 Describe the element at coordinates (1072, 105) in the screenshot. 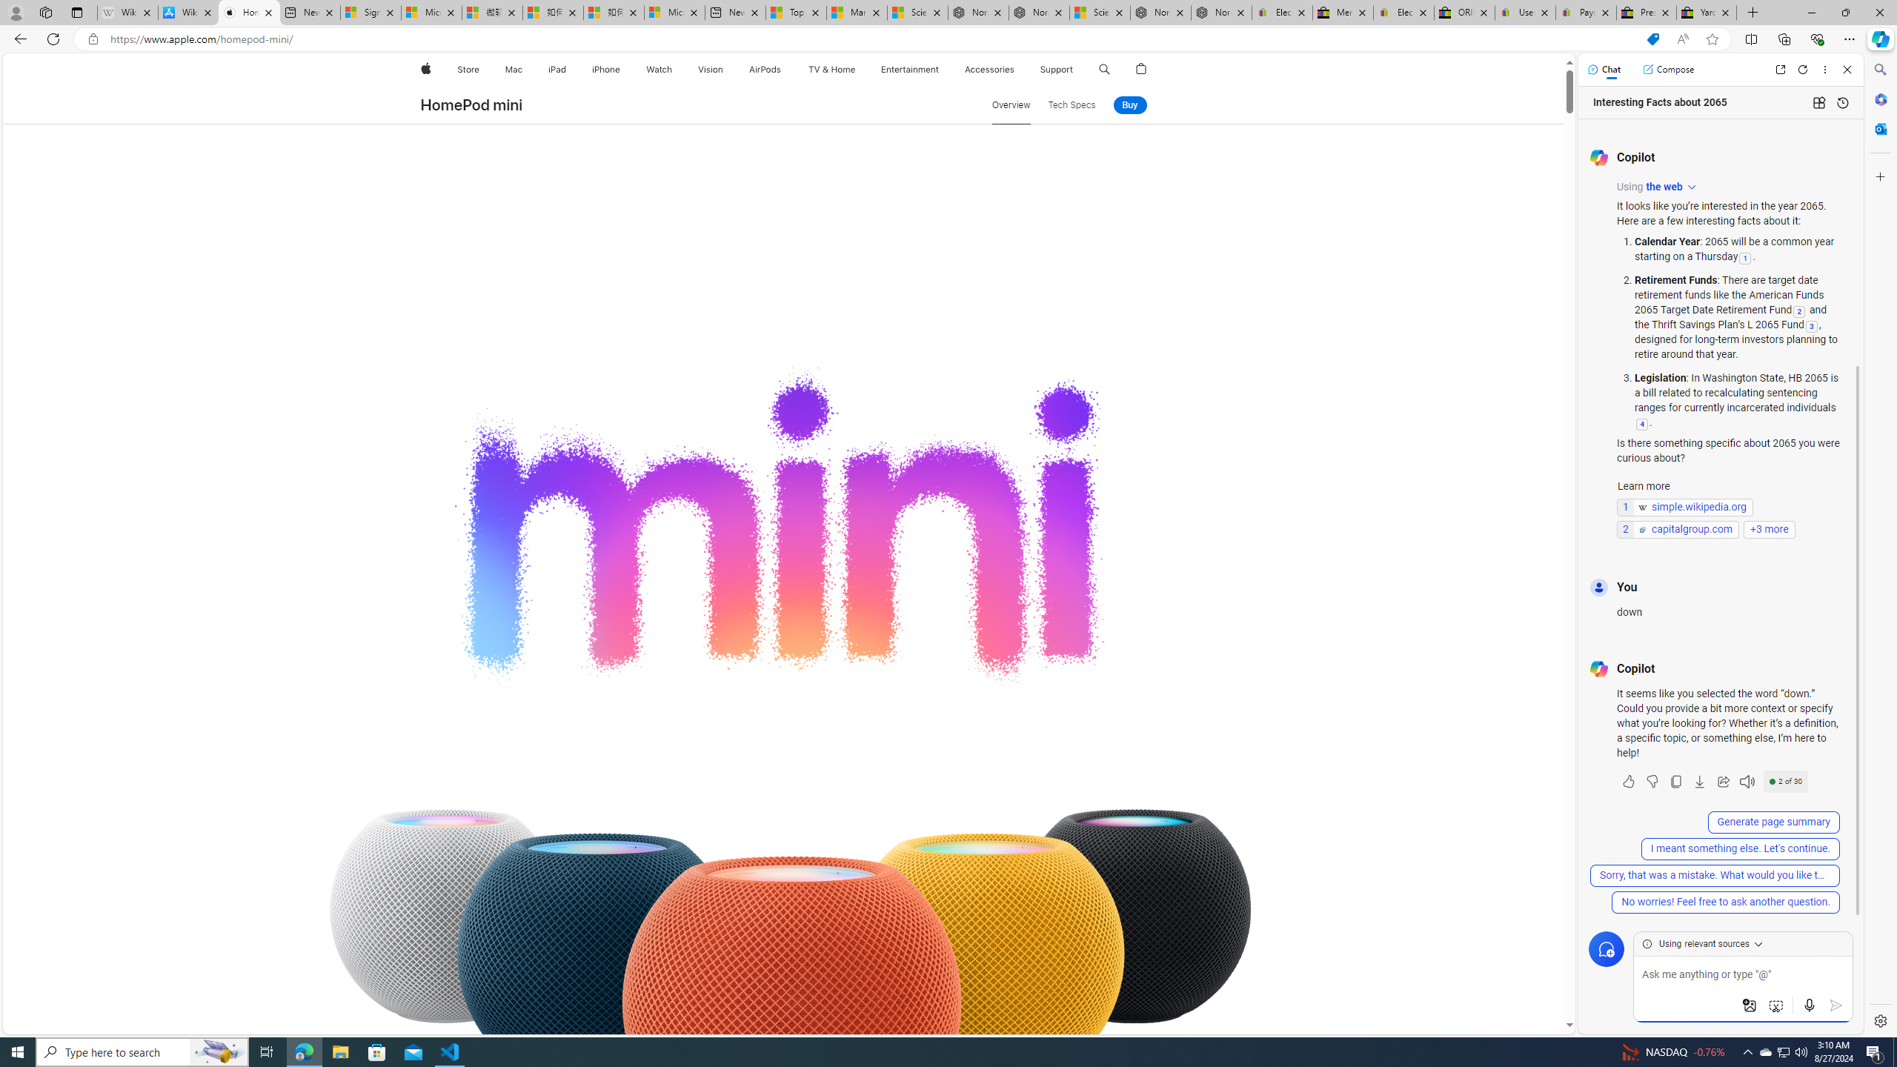

I see `Tech Specs` at that location.